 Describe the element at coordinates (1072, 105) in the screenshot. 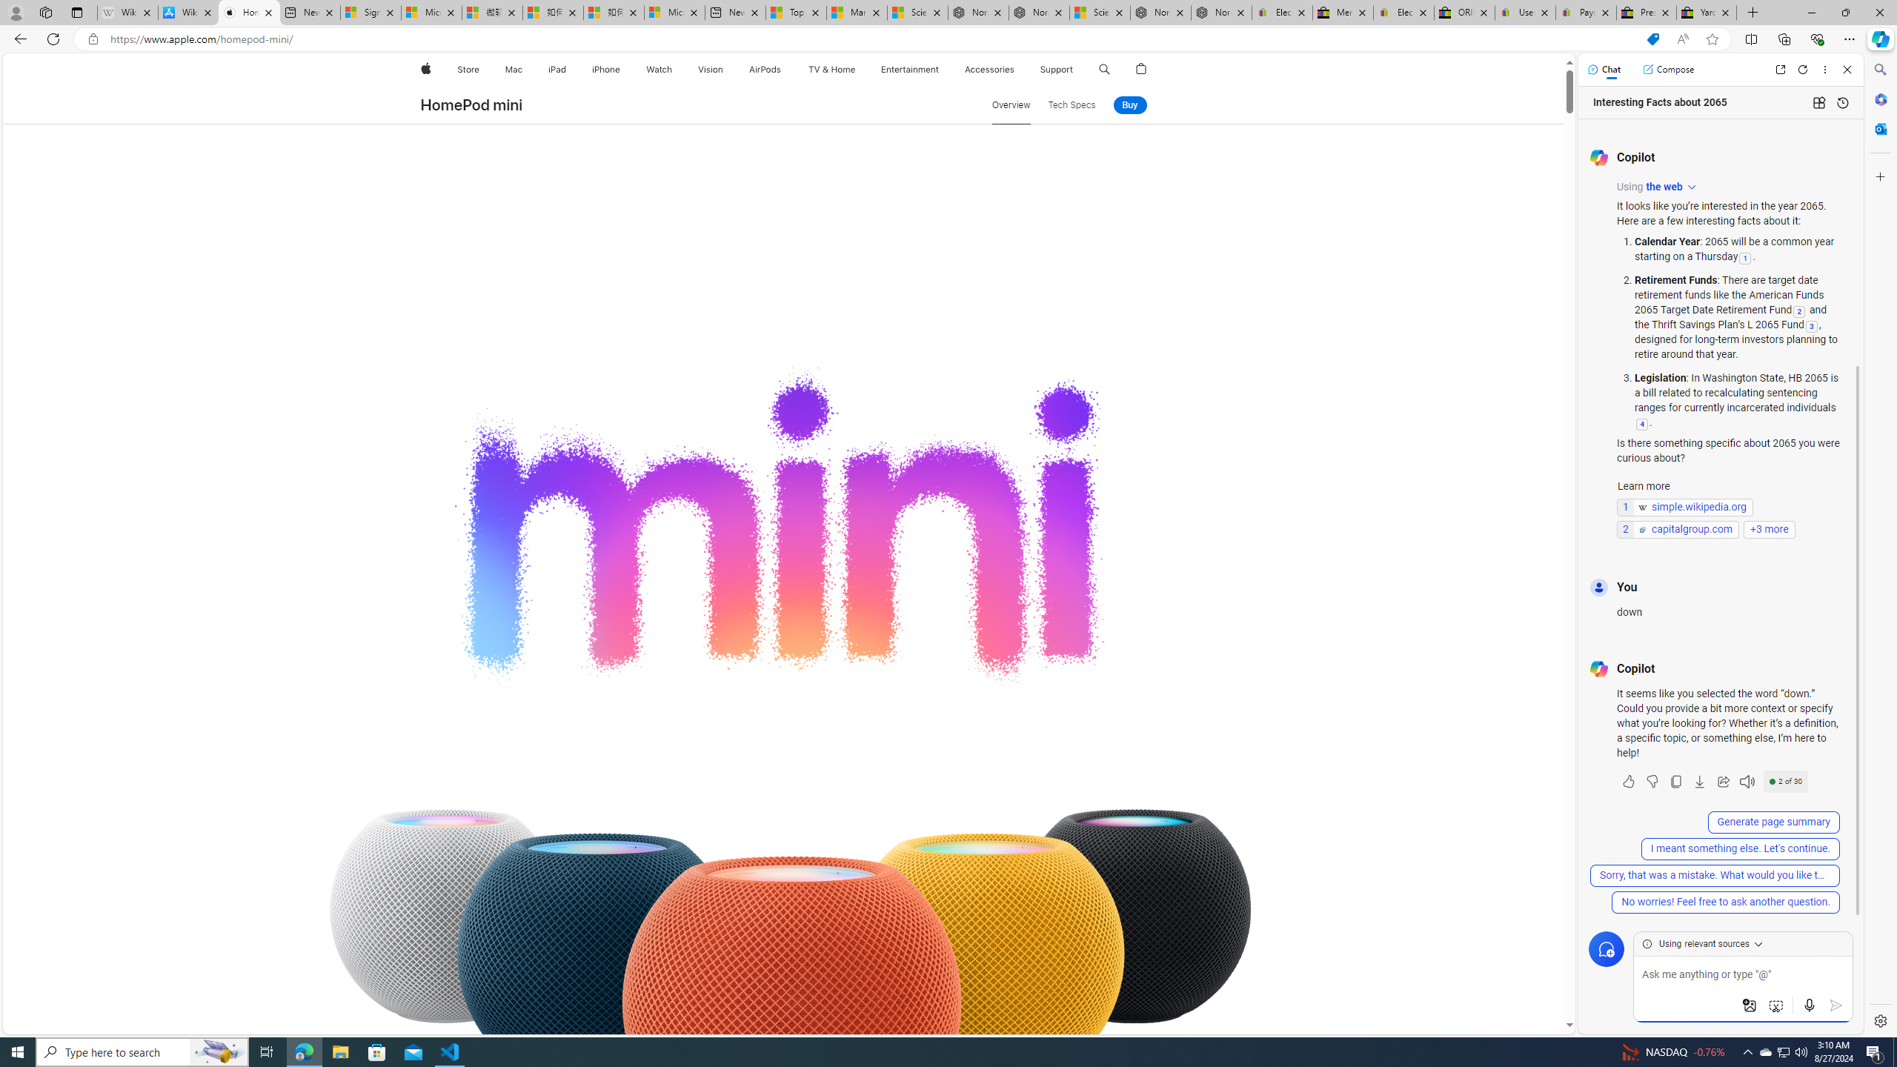

I see `Tech Specs` at that location.